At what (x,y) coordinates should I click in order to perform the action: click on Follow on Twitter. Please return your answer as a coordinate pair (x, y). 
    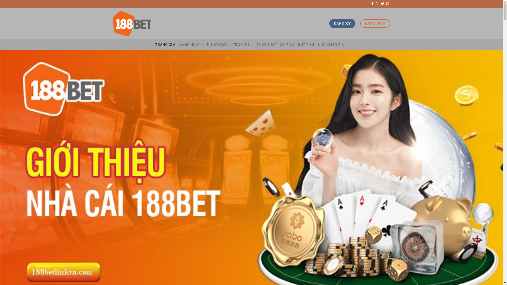
    Looking at the image, I should click on (383, 4).